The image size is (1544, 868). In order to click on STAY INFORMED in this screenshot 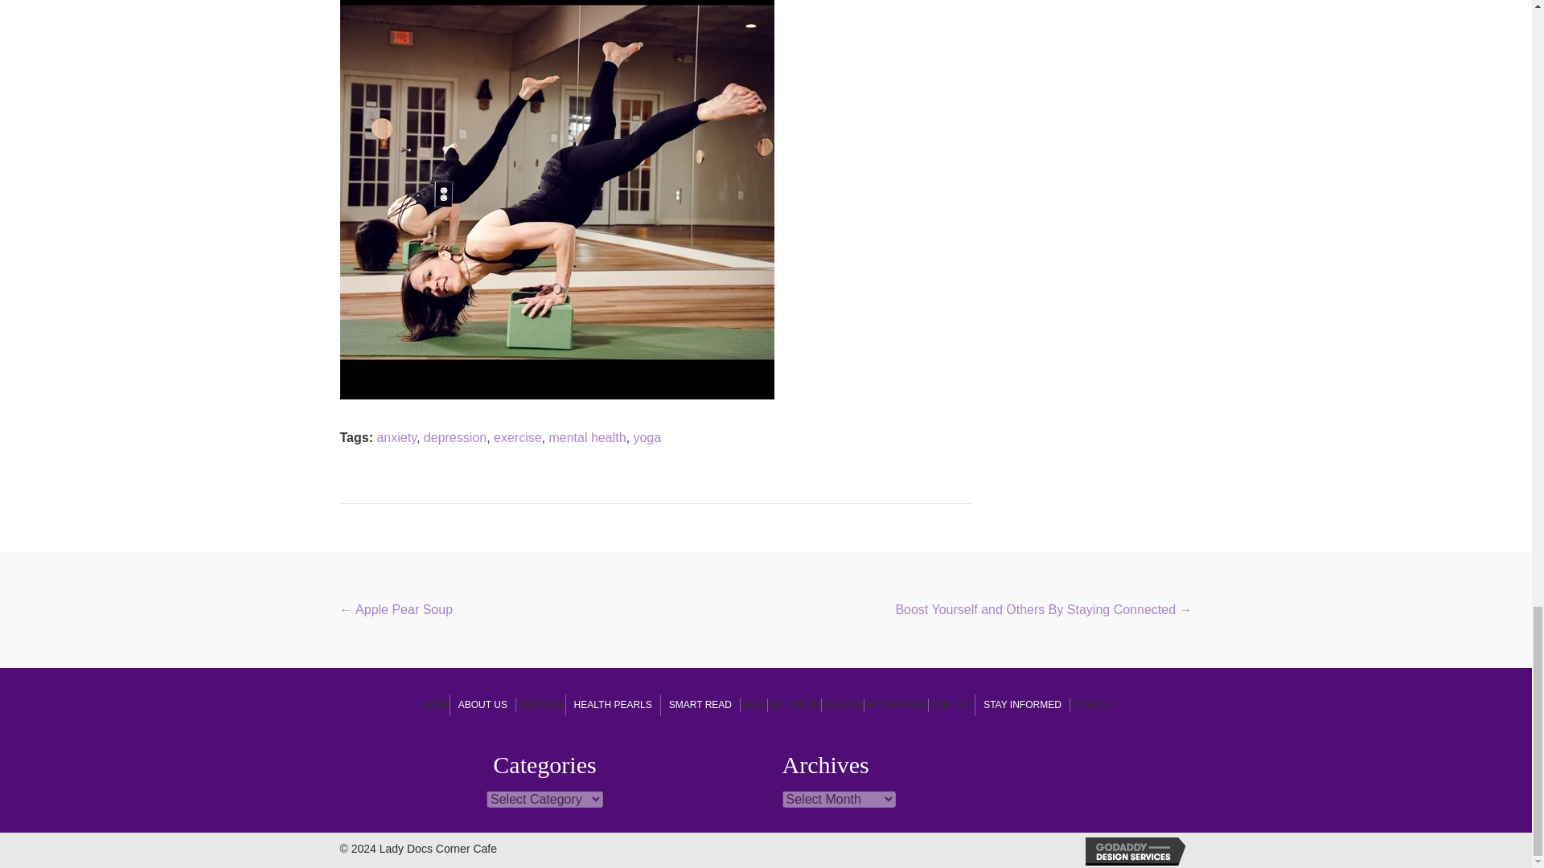, I will do `click(1023, 706)`.